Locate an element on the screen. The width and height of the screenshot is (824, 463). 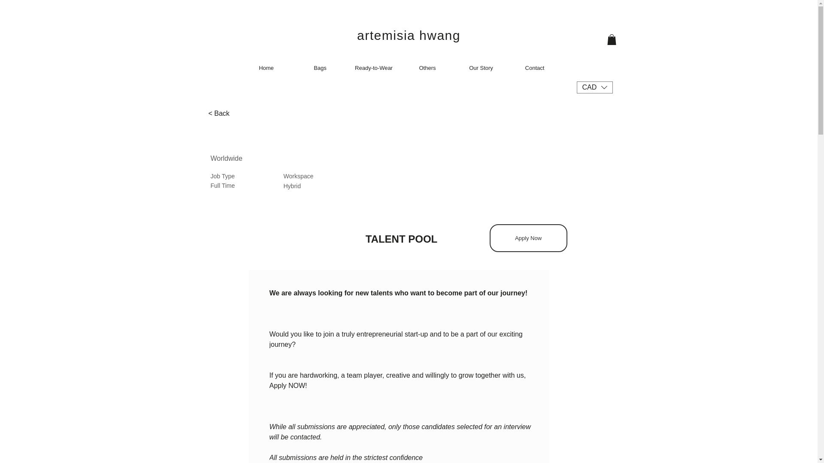
Our Story is located at coordinates (481, 68).